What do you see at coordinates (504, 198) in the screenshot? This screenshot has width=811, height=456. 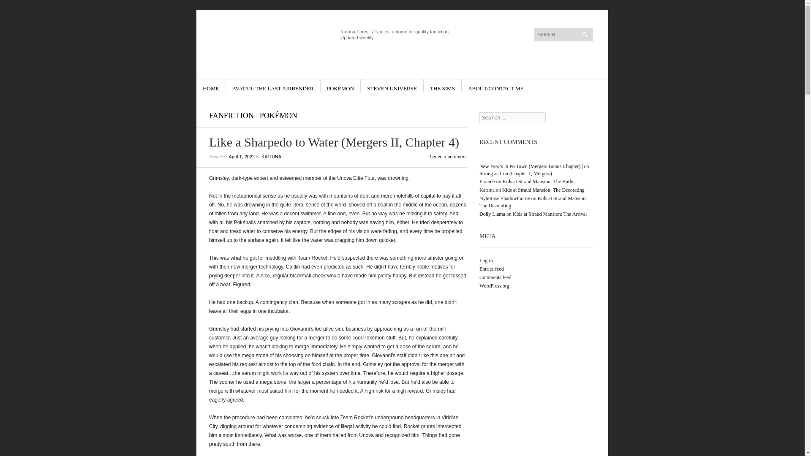 I see `NyteRose Shadowthorne` at bounding box center [504, 198].